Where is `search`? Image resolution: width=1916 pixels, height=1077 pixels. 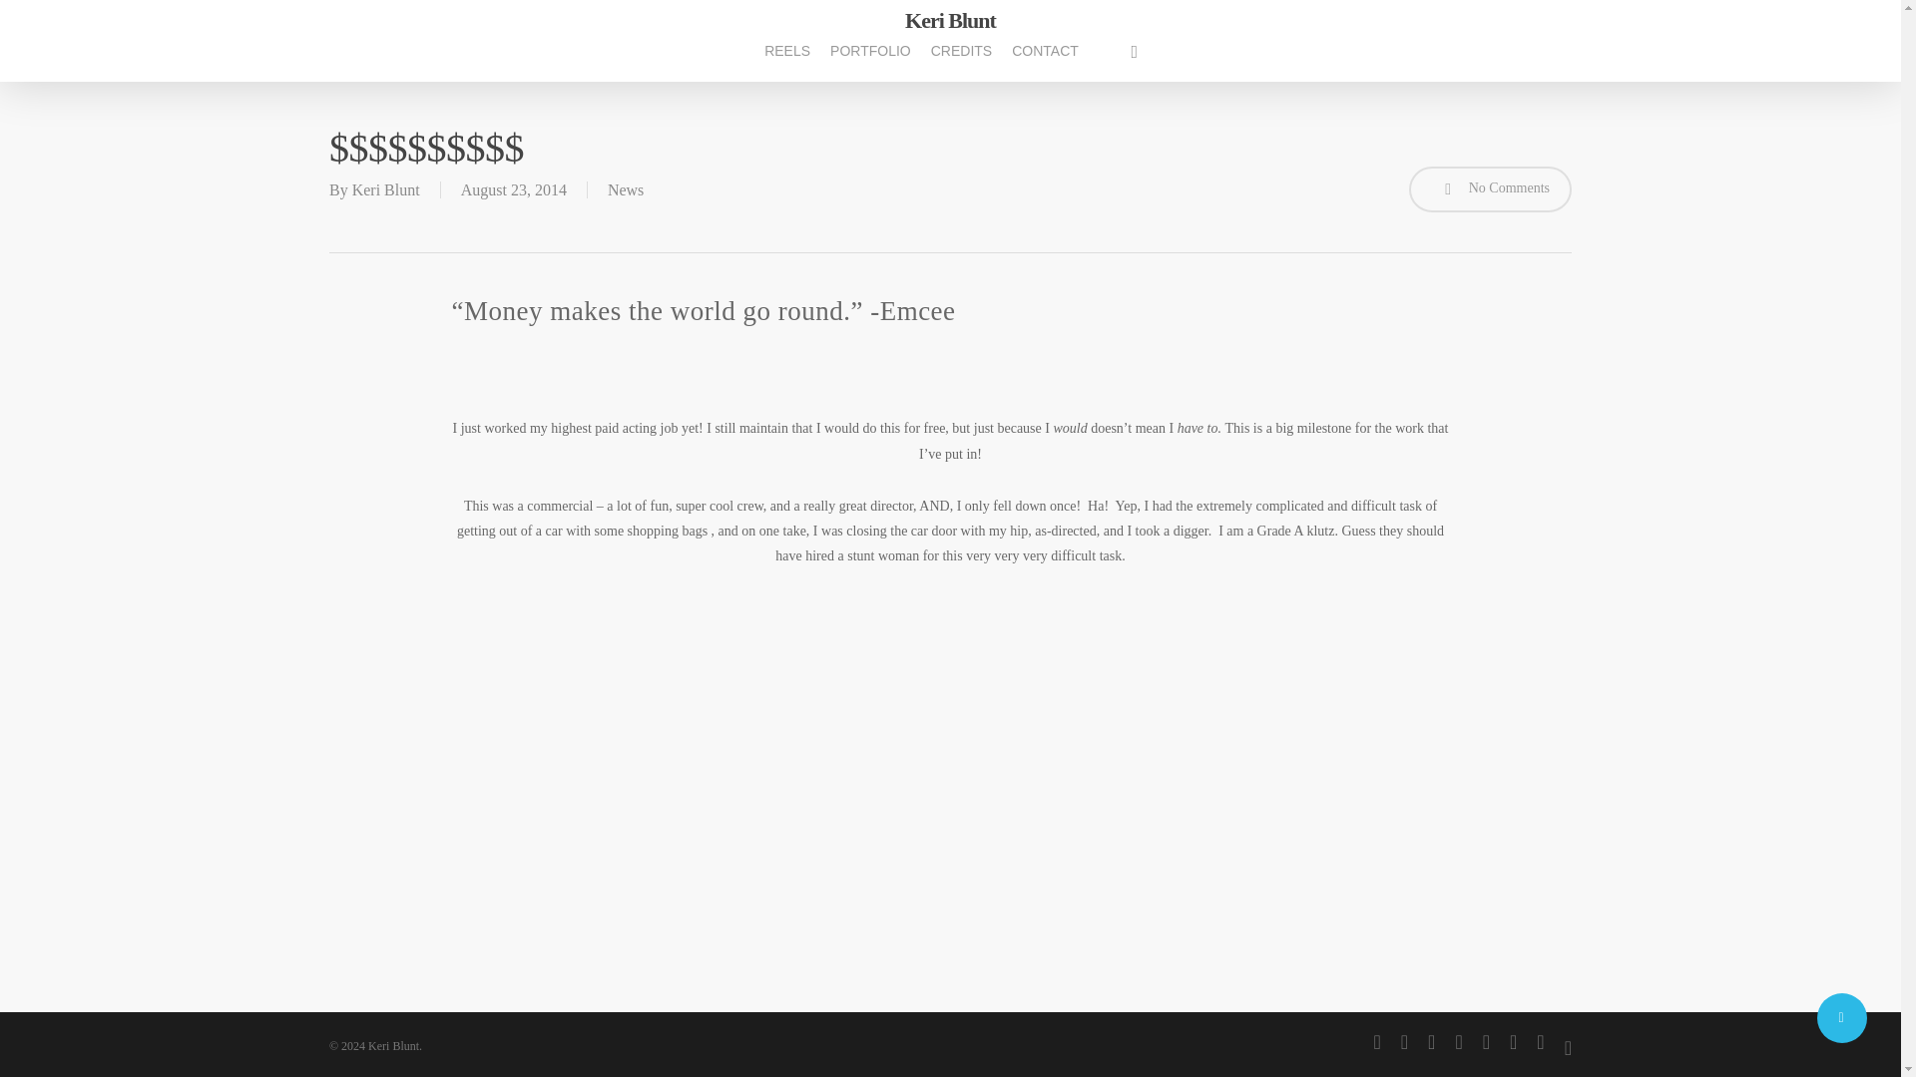
search is located at coordinates (1134, 52).